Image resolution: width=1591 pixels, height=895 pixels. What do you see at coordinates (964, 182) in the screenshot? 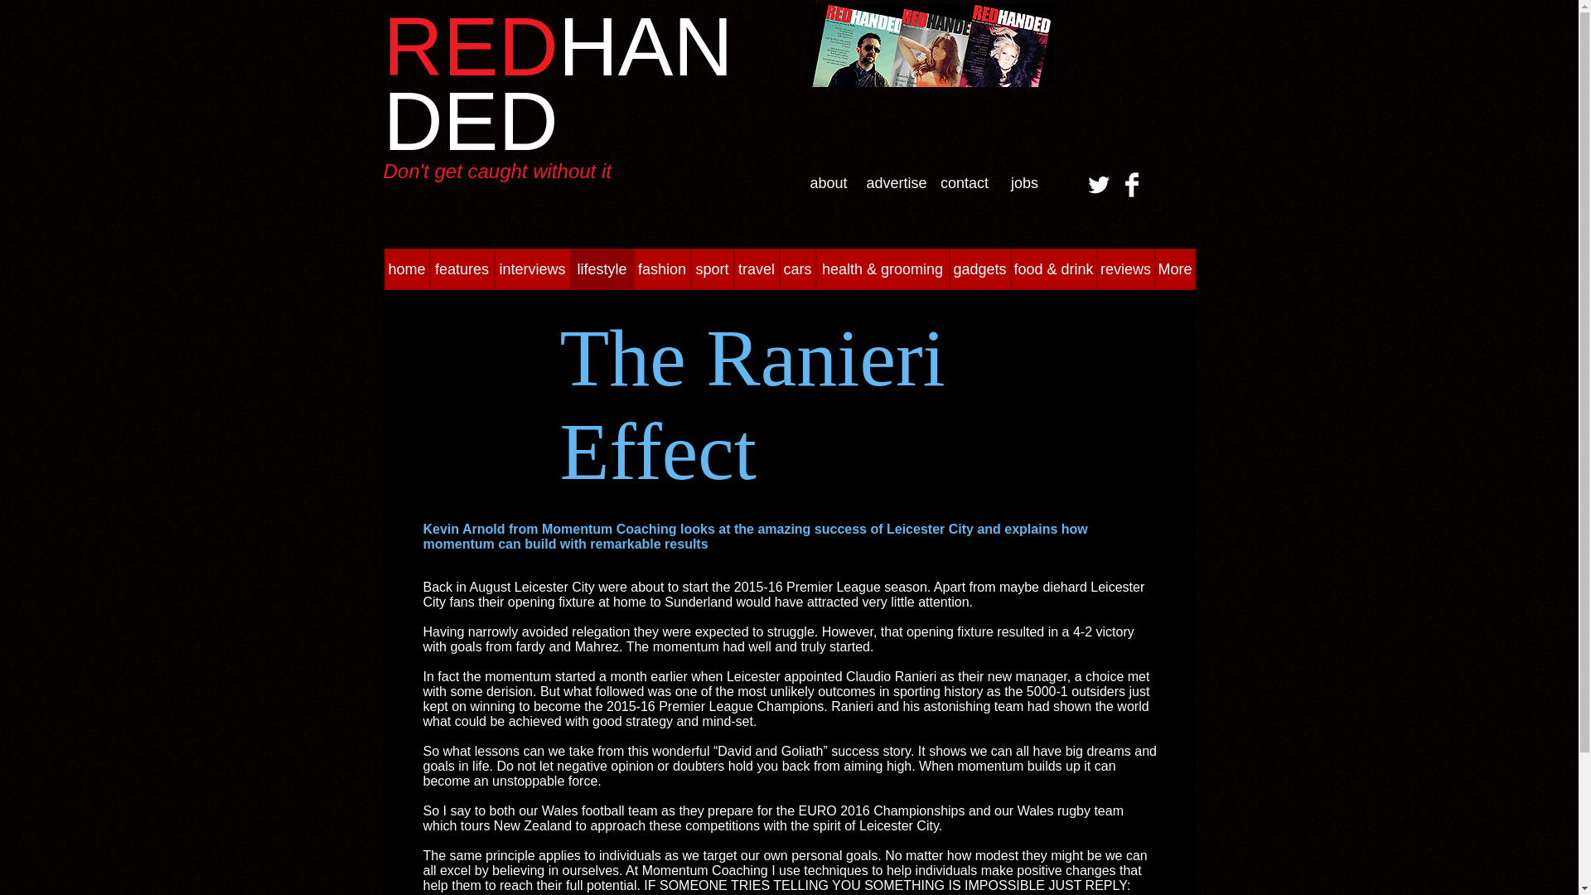
I see `contact` at bounding box center [964, 182].